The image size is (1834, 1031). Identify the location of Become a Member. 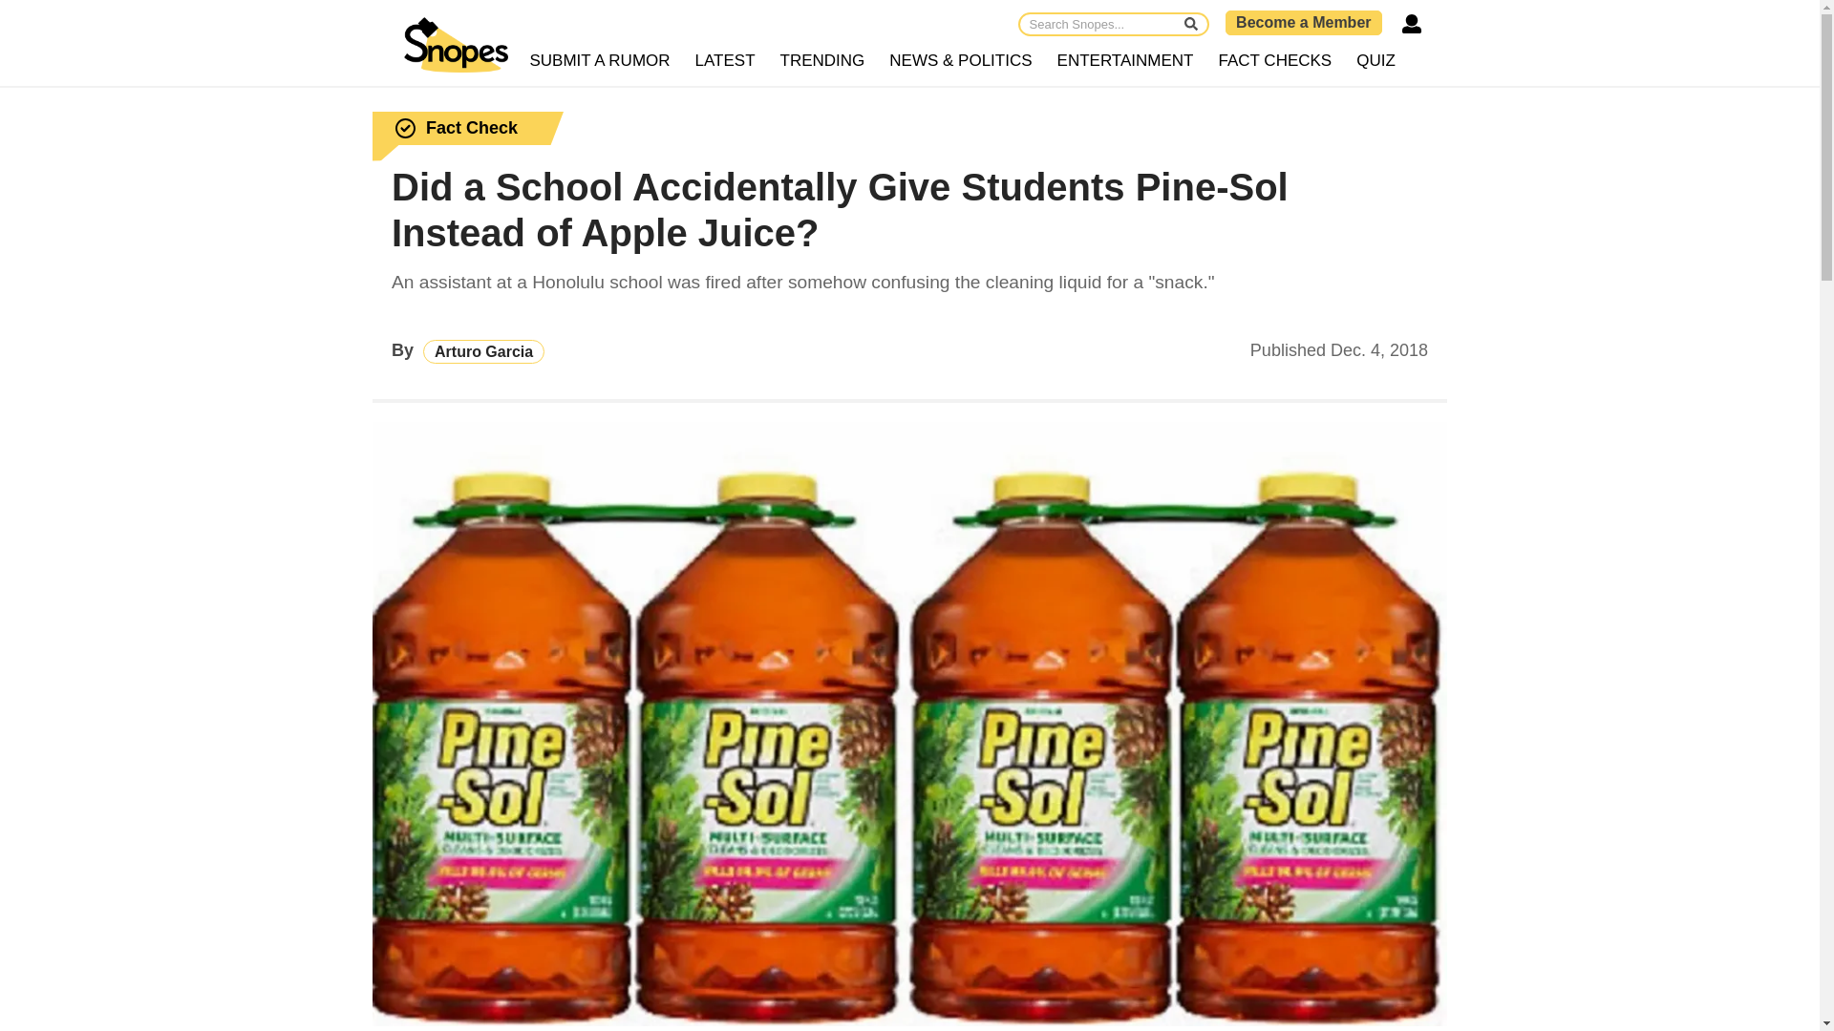
(1303, 22).